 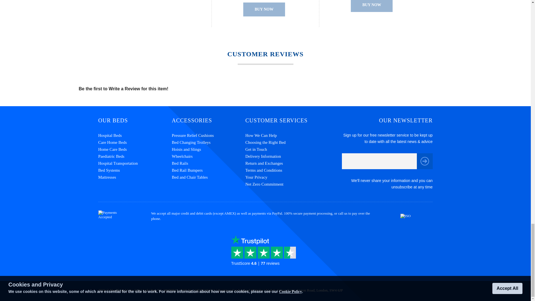 I want to click on BUY NOW, so click(x=372, y=6).